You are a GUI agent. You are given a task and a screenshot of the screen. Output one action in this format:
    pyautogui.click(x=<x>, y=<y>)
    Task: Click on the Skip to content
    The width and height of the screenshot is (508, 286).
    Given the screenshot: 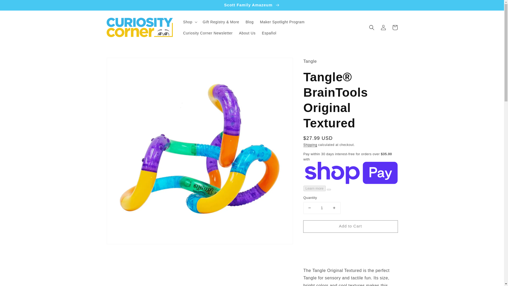 What is the action you would take?
    pyautogui.click(x=16, y=6)
    